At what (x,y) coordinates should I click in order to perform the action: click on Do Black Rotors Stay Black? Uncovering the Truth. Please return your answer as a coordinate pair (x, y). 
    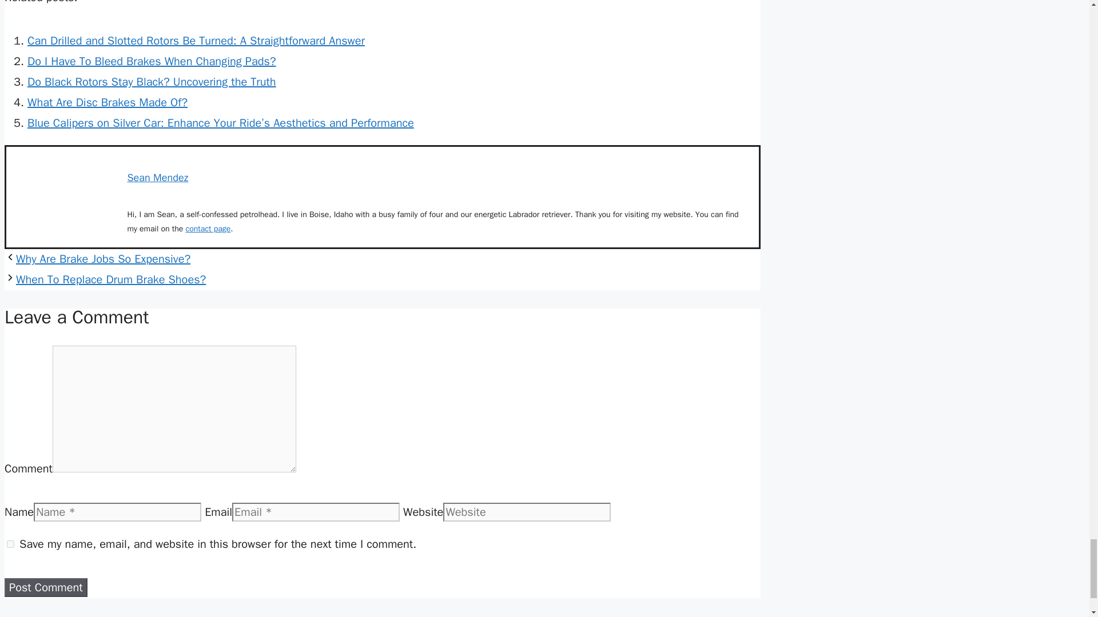
    Looking at the image, I should click on (152, 81).